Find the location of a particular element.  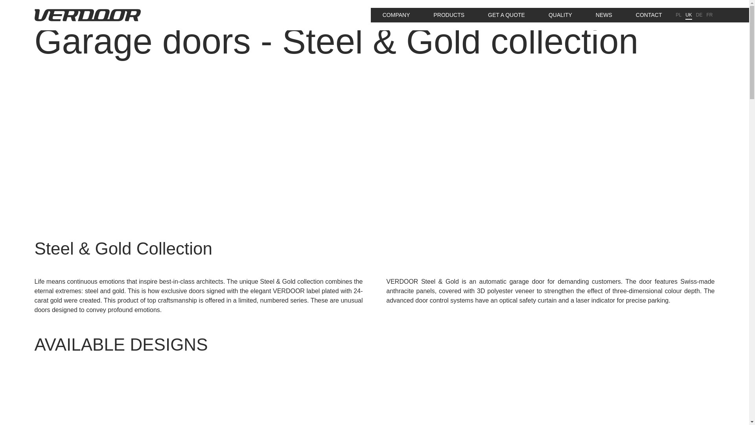

CONTACT is located at coordinates (649, 15).